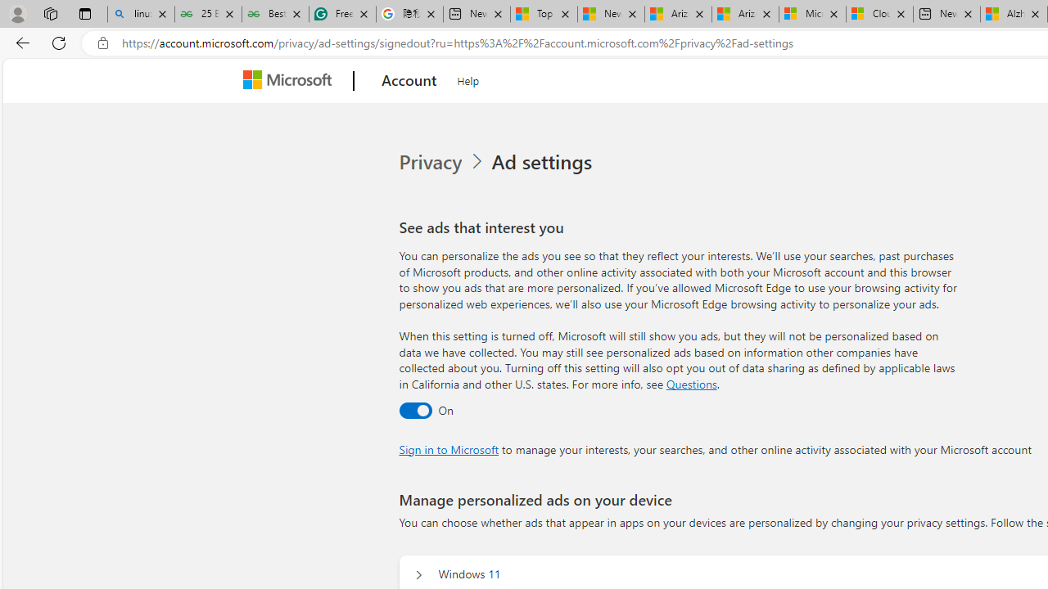 The width and height of the screenshot is (1048, 589). I want to click on 25 Basic Linux Commands For Beginners - GeeksforGeeks, so click(208, 15).